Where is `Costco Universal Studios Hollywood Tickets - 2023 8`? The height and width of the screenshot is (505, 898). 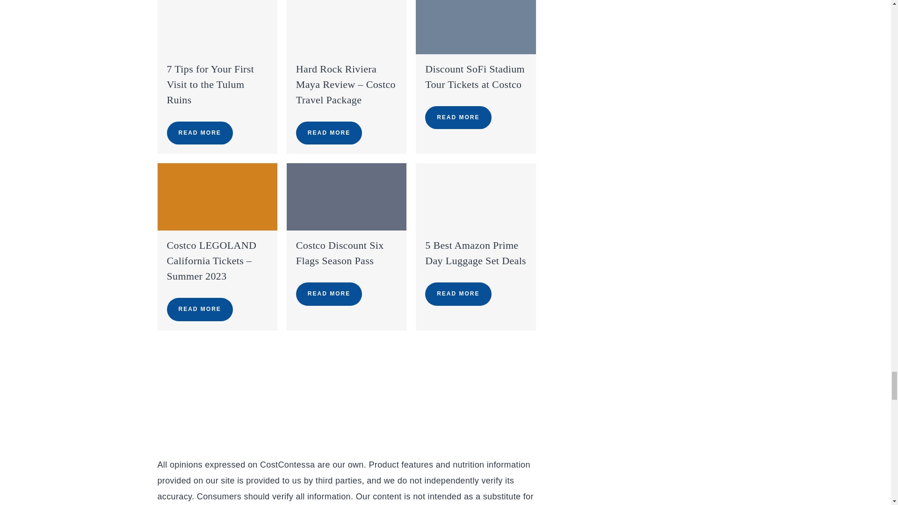
Costco Universal Studios Hollywood Tickets - 2023 8 is located at coordinates (217, 196).